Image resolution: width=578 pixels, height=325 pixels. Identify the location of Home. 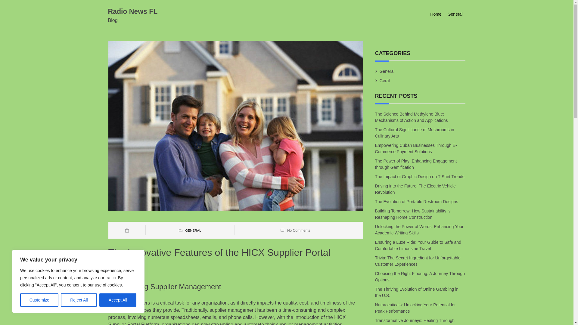
(436, 14).